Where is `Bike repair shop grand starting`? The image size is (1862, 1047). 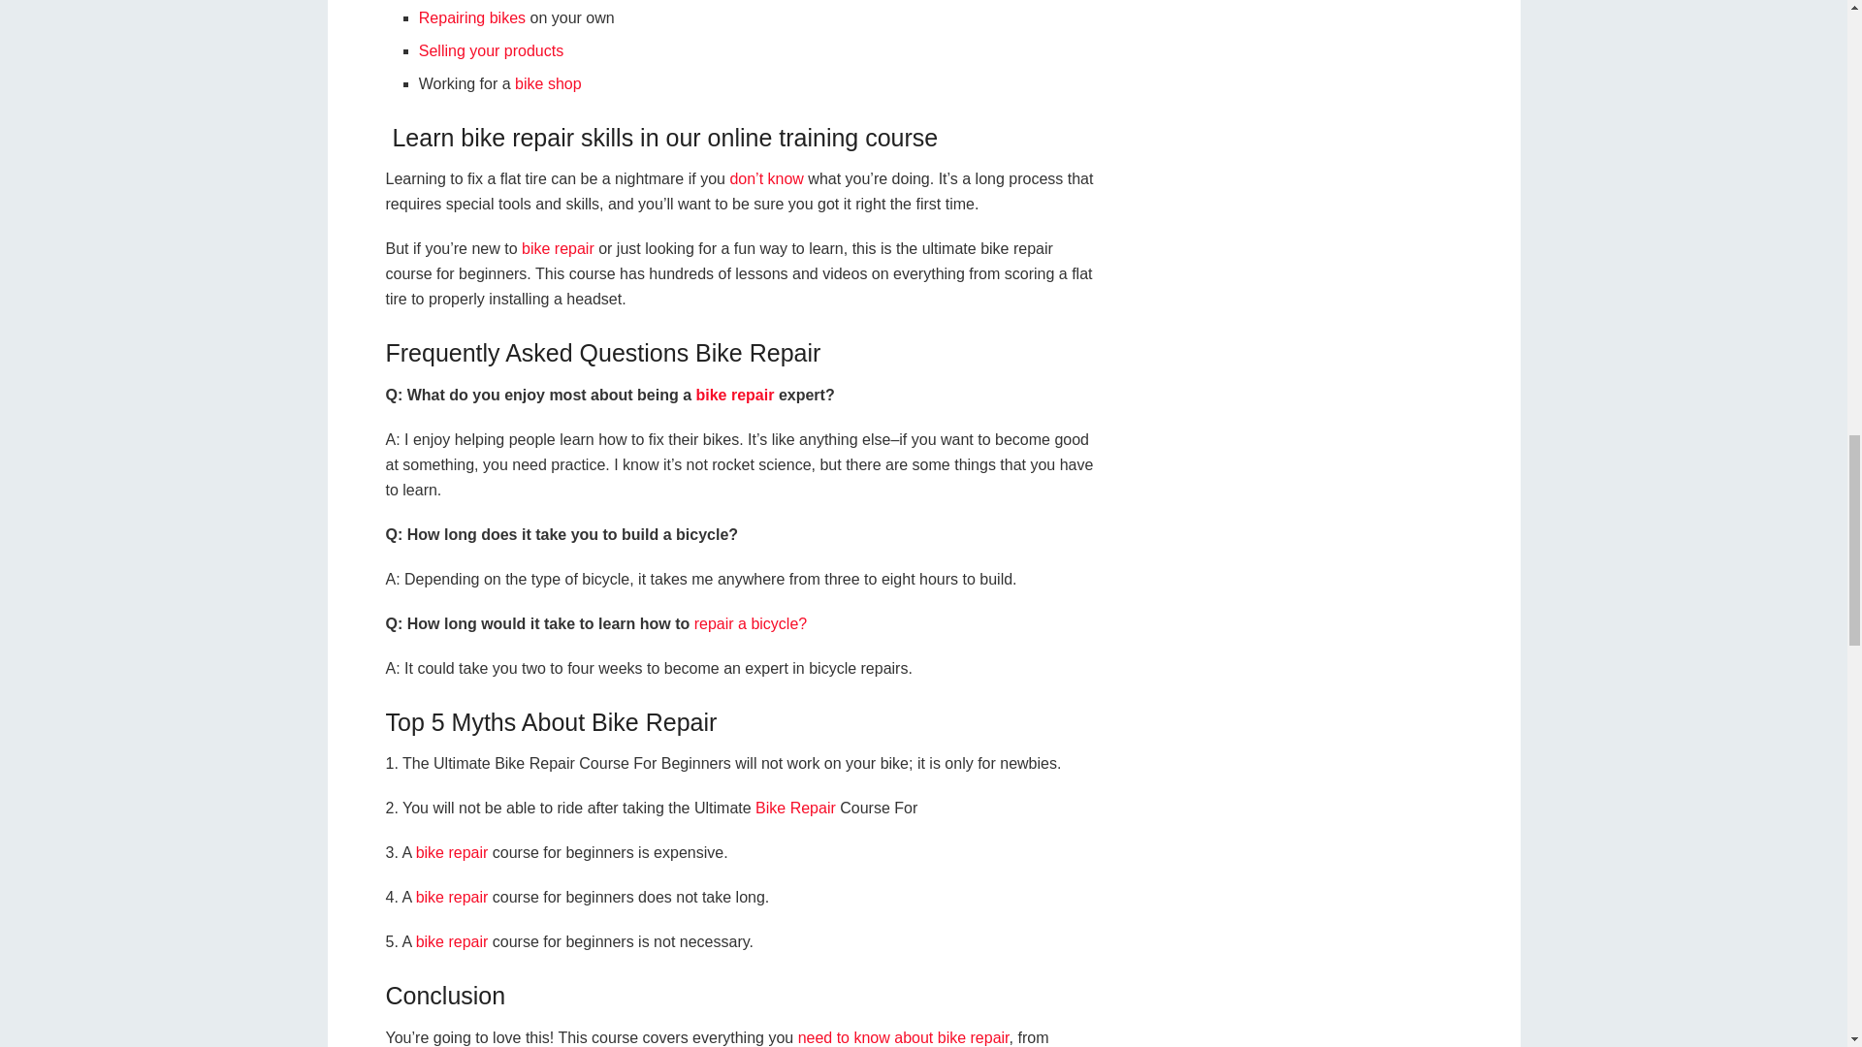
Bike repair shop grand starting is located at coordinates (471, 17).